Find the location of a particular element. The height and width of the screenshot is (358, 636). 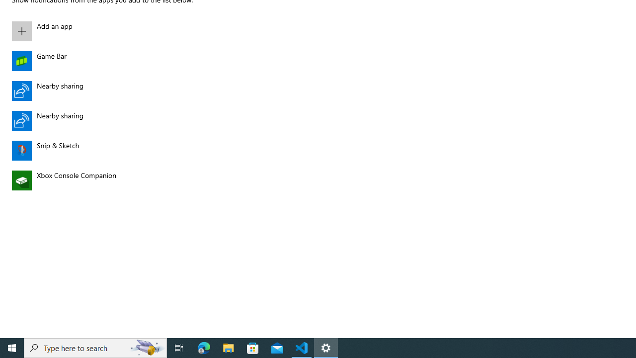

Task View is located at coordinates (179, 348).